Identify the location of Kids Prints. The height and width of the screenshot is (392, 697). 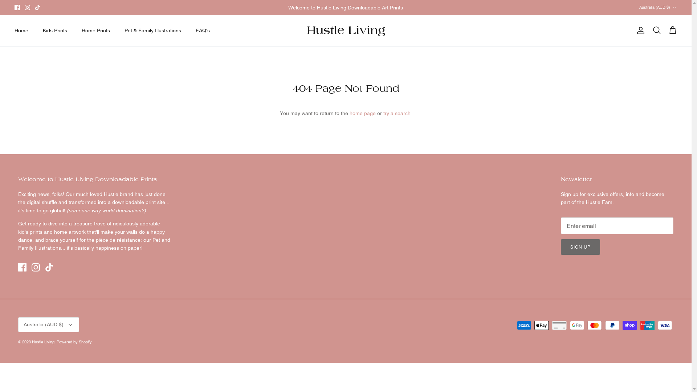
(55, 30).